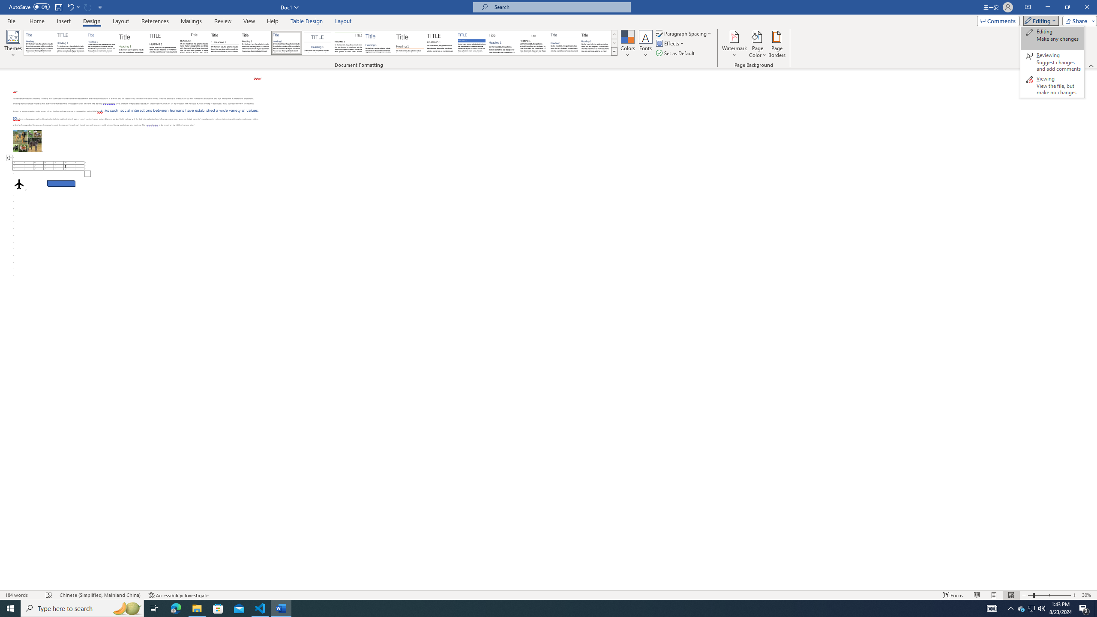 This screenshot has height=617, width=1097. I want to click on Lines (Distinctive), so click(349, 43).